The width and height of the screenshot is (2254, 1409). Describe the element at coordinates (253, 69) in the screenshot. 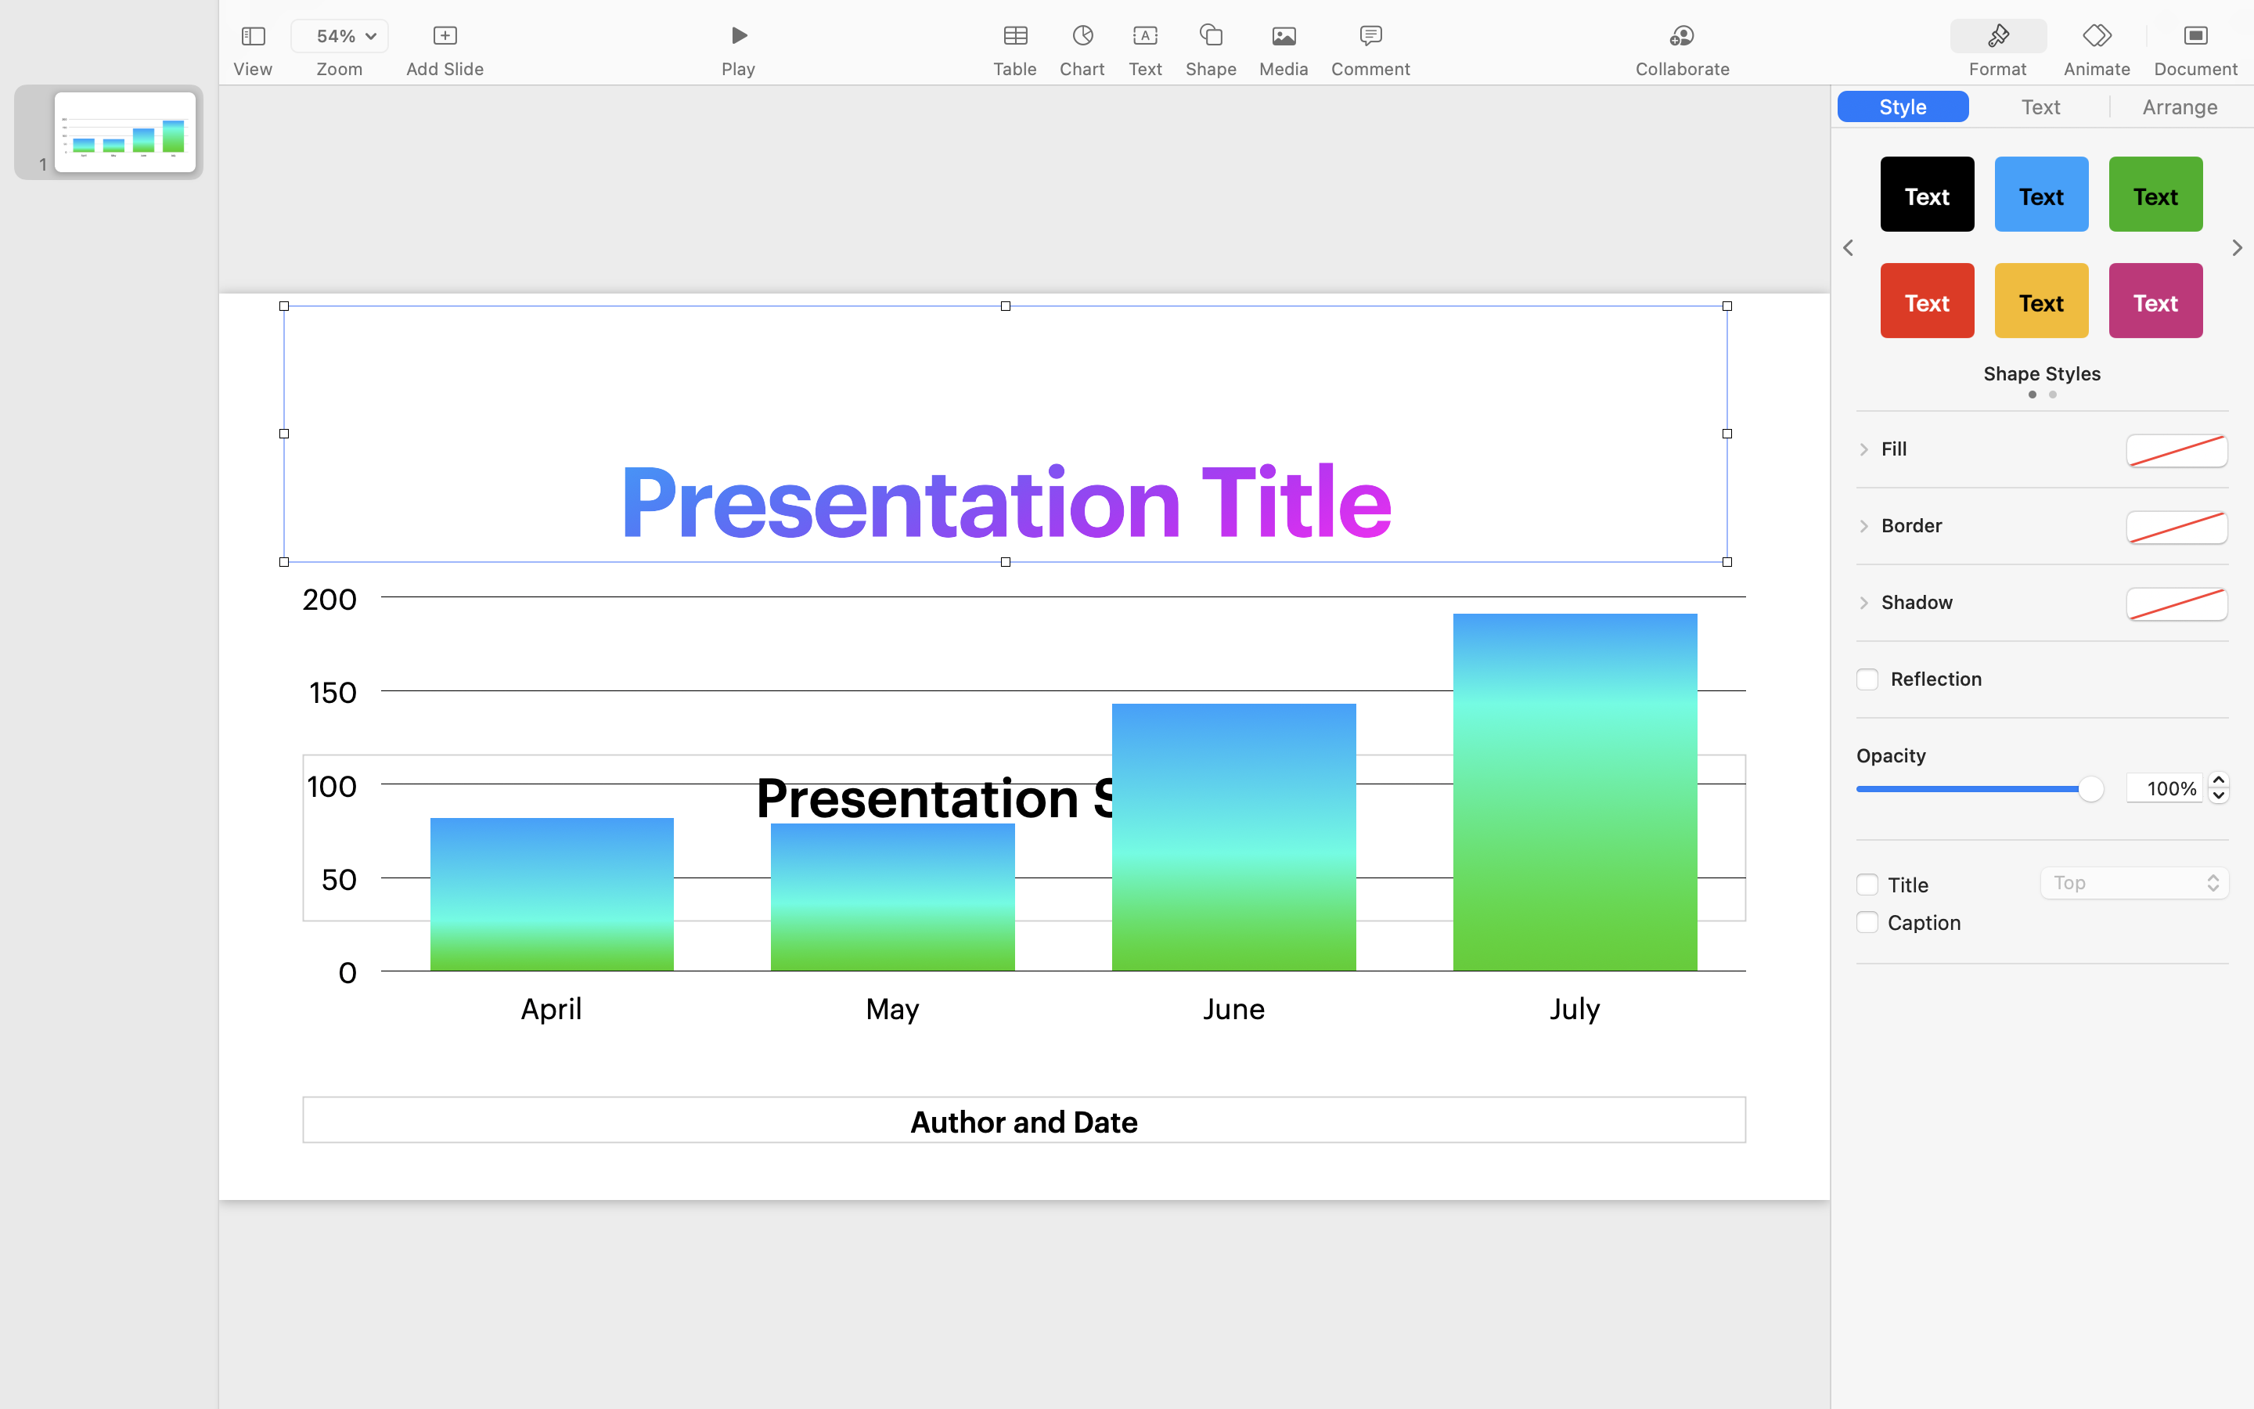

I see `View` at that location.